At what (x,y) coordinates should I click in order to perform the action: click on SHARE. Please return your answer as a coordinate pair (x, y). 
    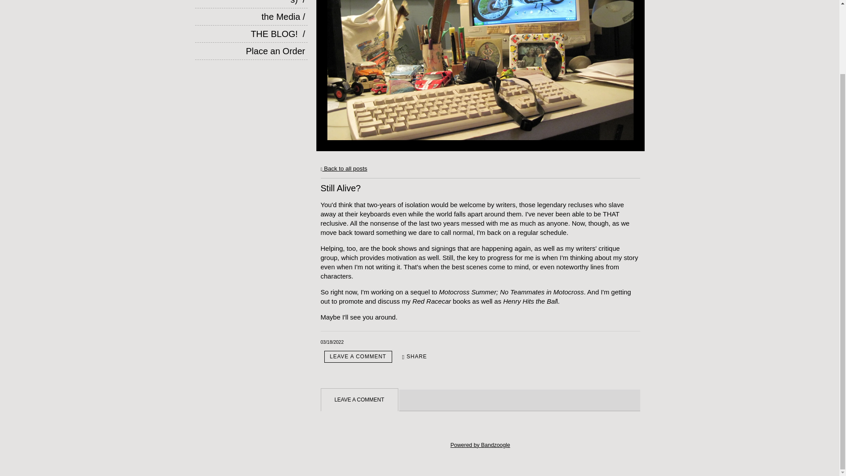
    Looking at the image, I should click on (414, 357).